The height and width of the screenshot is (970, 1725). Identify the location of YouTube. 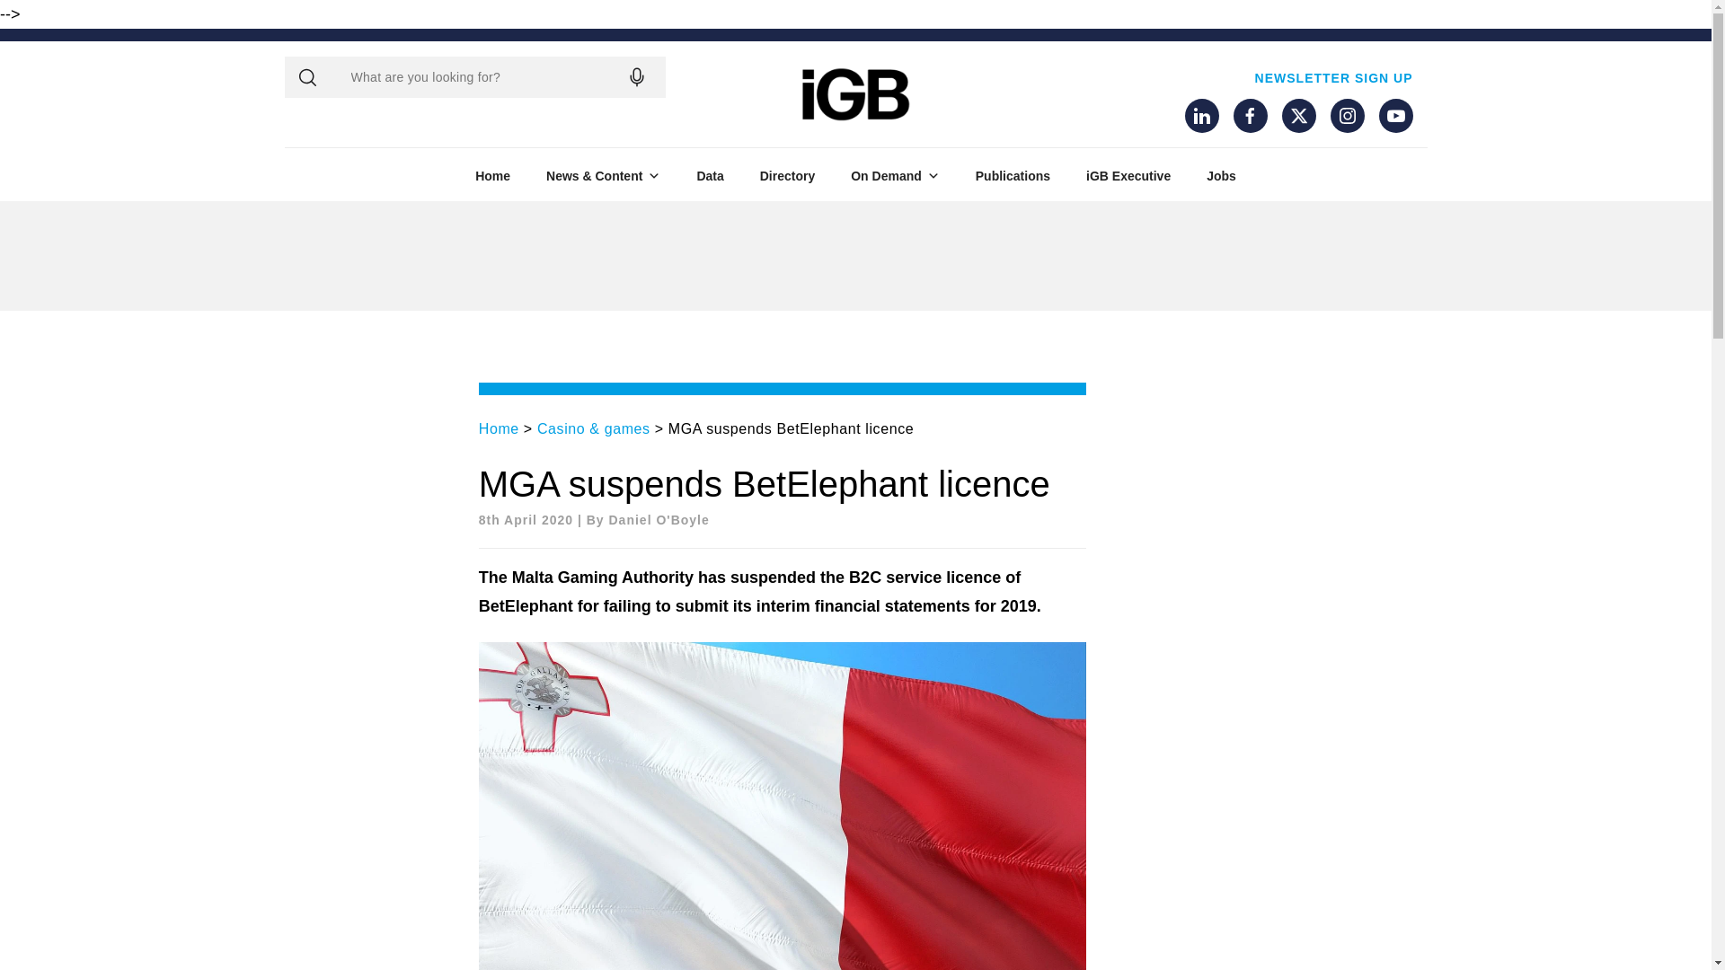
(1395, 115).